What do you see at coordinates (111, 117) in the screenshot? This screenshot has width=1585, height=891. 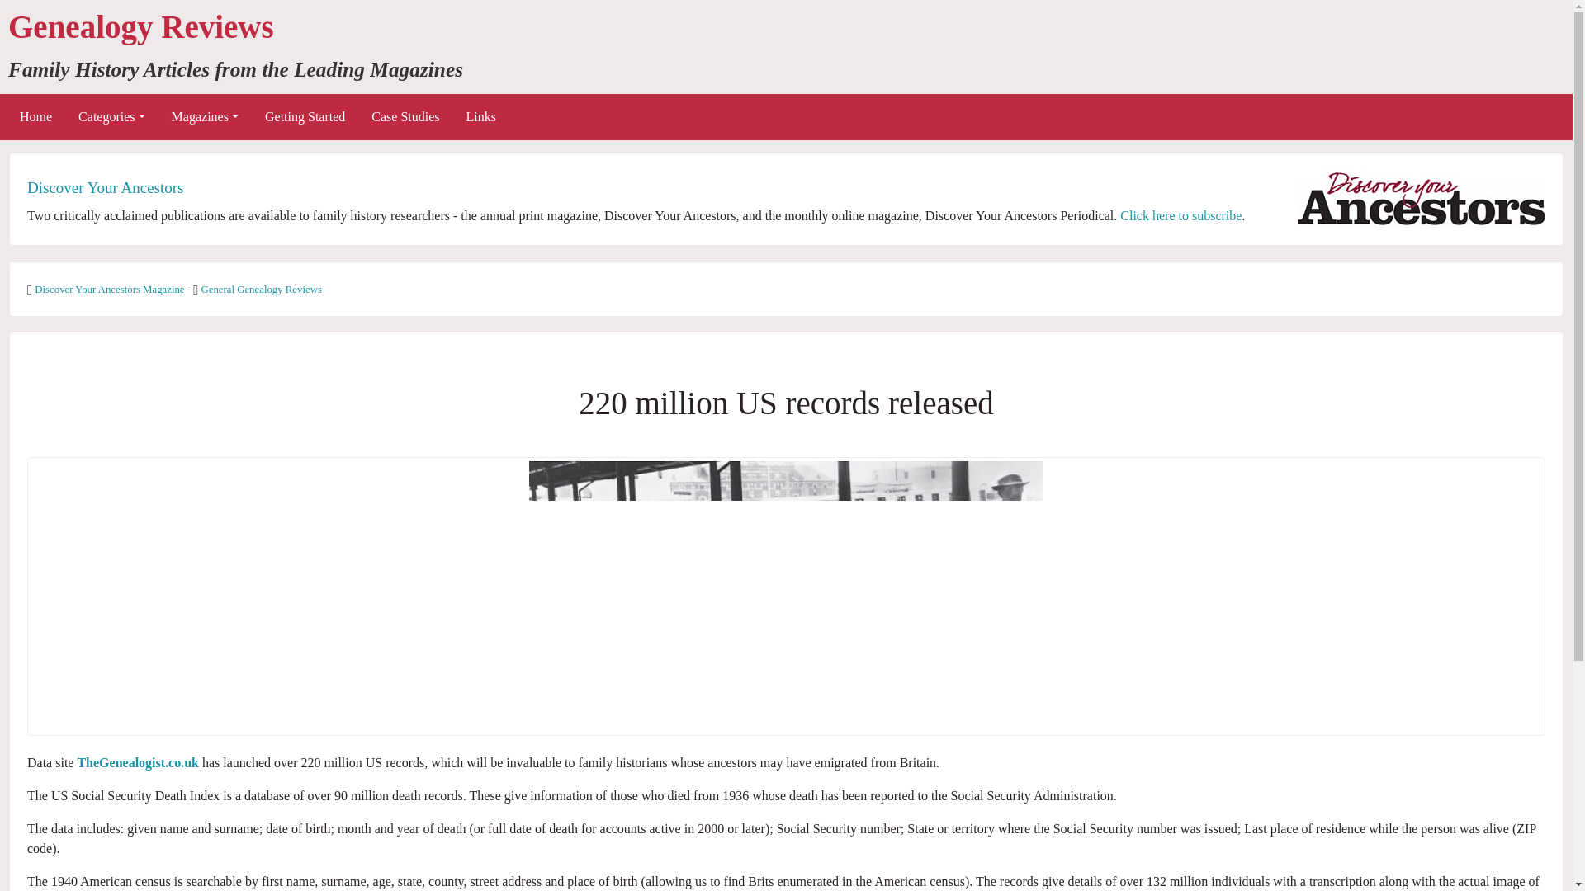 I see `Categories` at bounding box center [111, 117].